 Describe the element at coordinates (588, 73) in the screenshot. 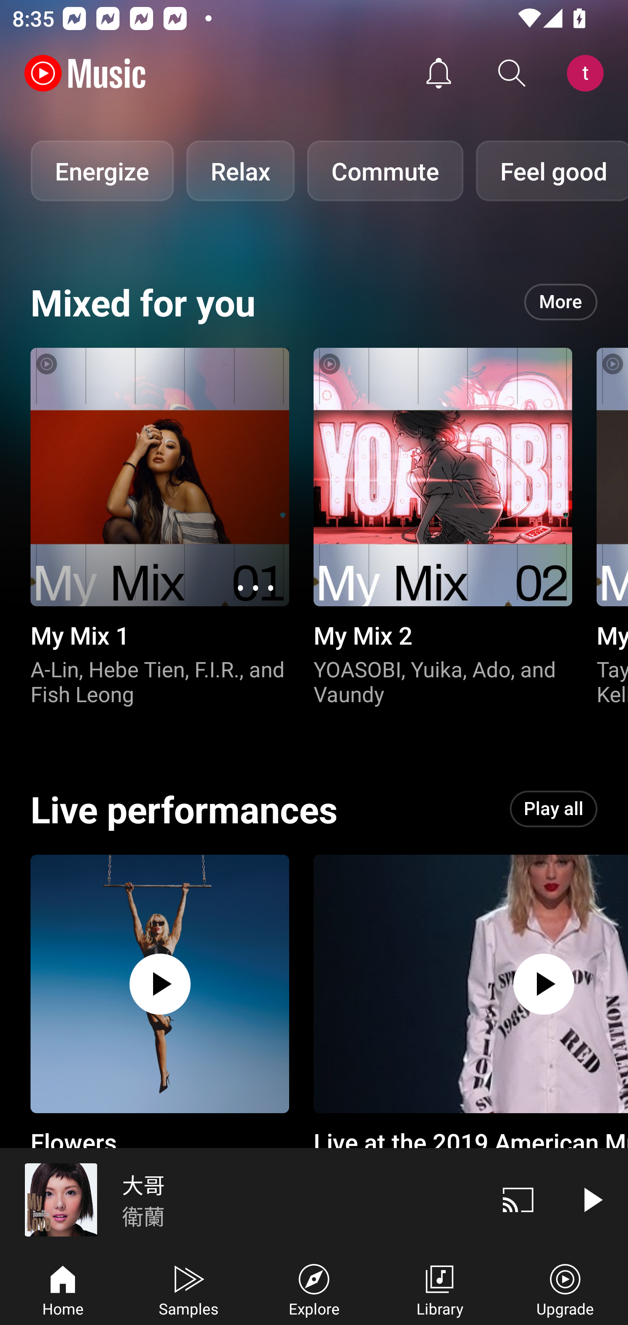

I see `Account` at that location.